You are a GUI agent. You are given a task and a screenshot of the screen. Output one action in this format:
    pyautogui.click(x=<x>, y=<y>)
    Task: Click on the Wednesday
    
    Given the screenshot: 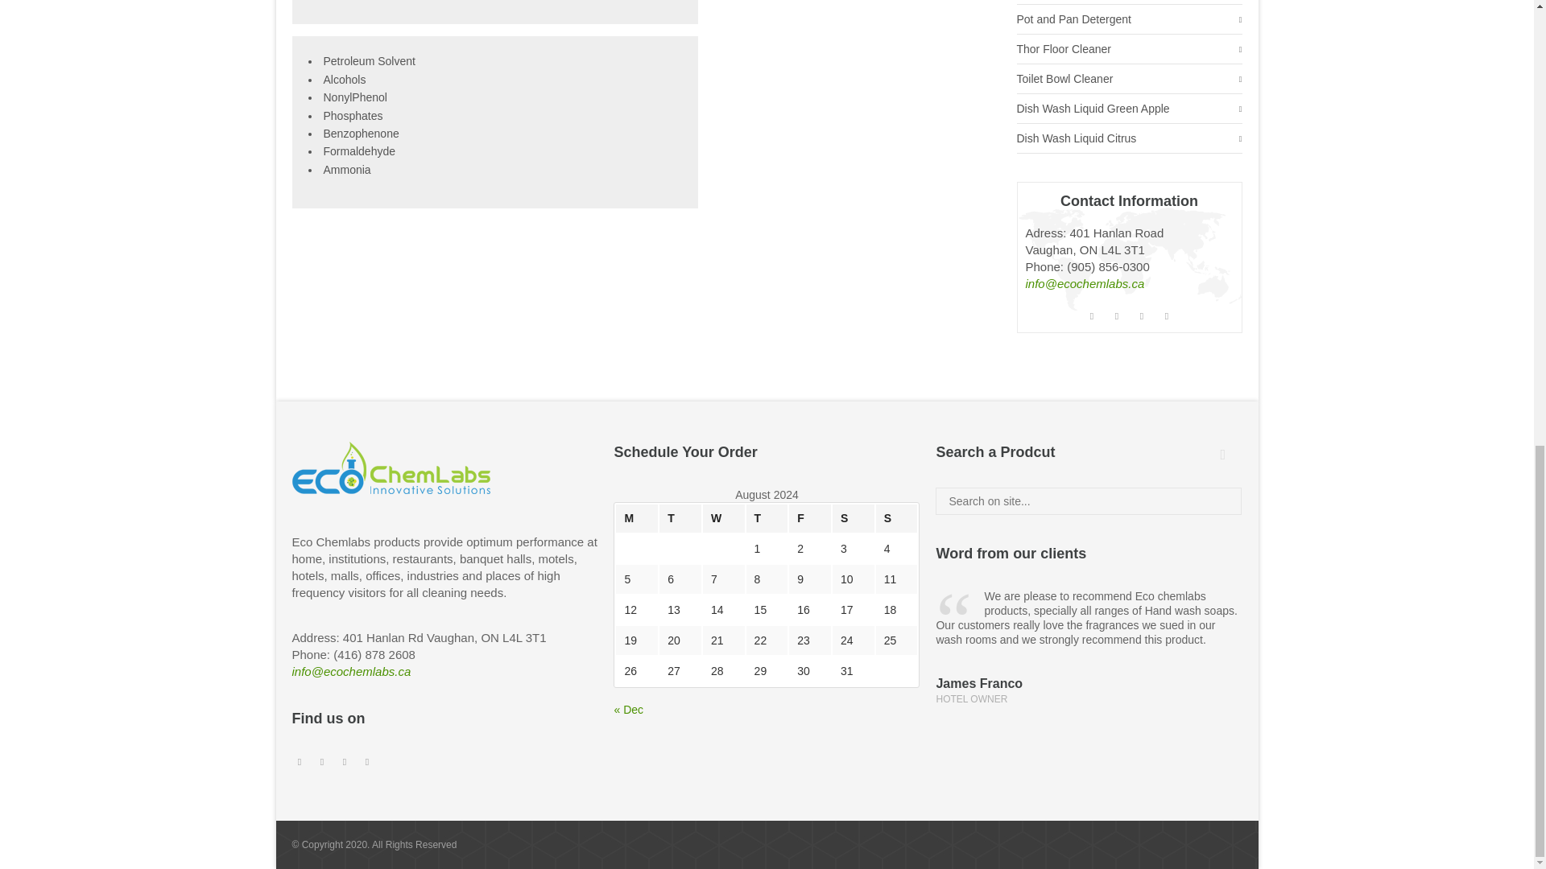 What is the action you would take?
    pyautogui.click(x=724, y=518)
    